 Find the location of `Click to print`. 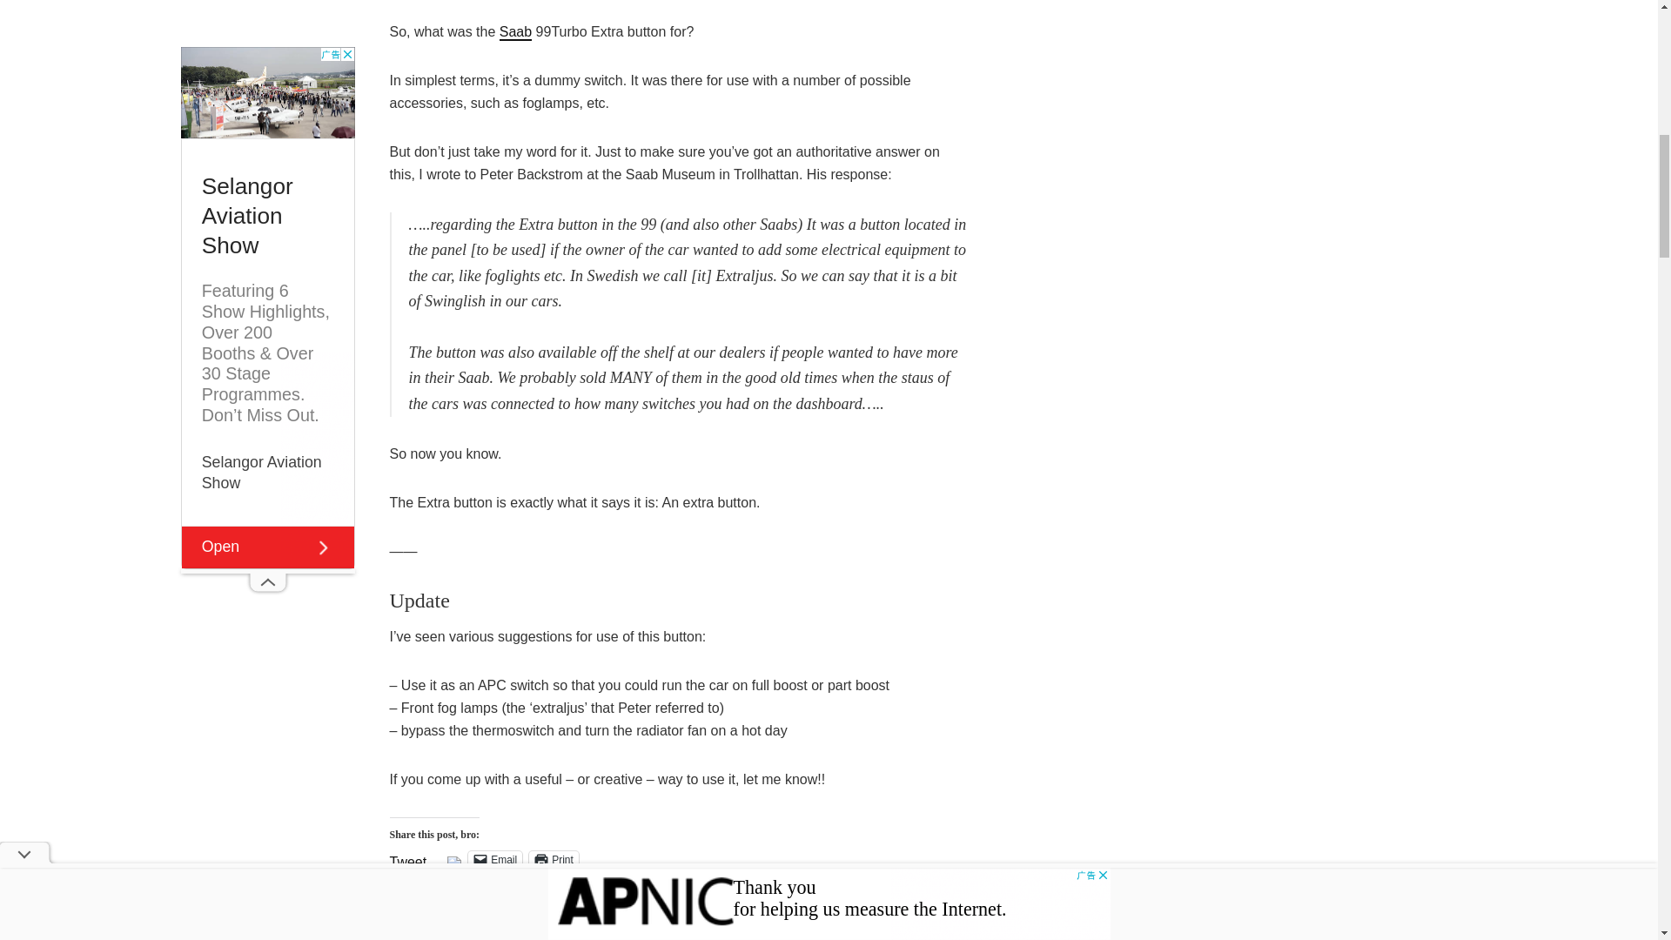

Click to print is located at coordinates (554, 860).